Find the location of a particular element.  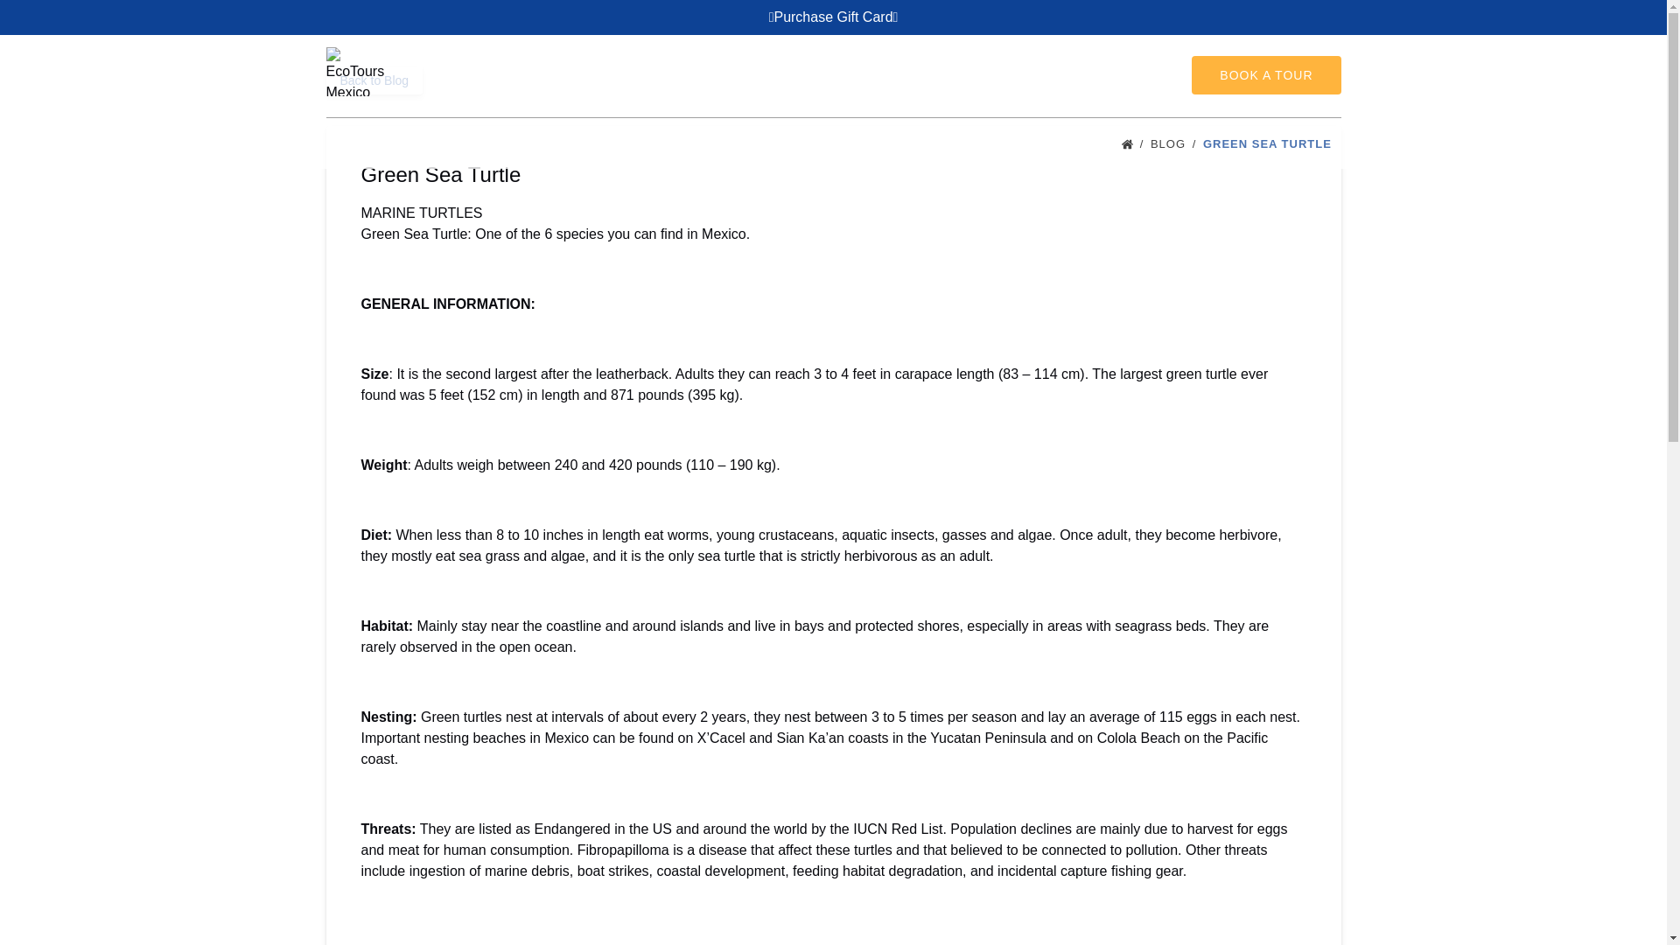

BLOG is located at coordinates (1174, 143).